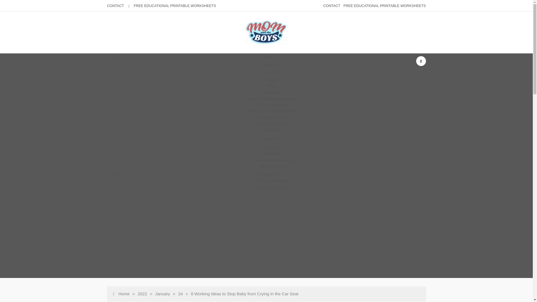 This screenshot has width=537, height=302. What do you see at coordinates (272, 117) in the screenshot?
I see `Product Review` at bounding box center [272, 117].